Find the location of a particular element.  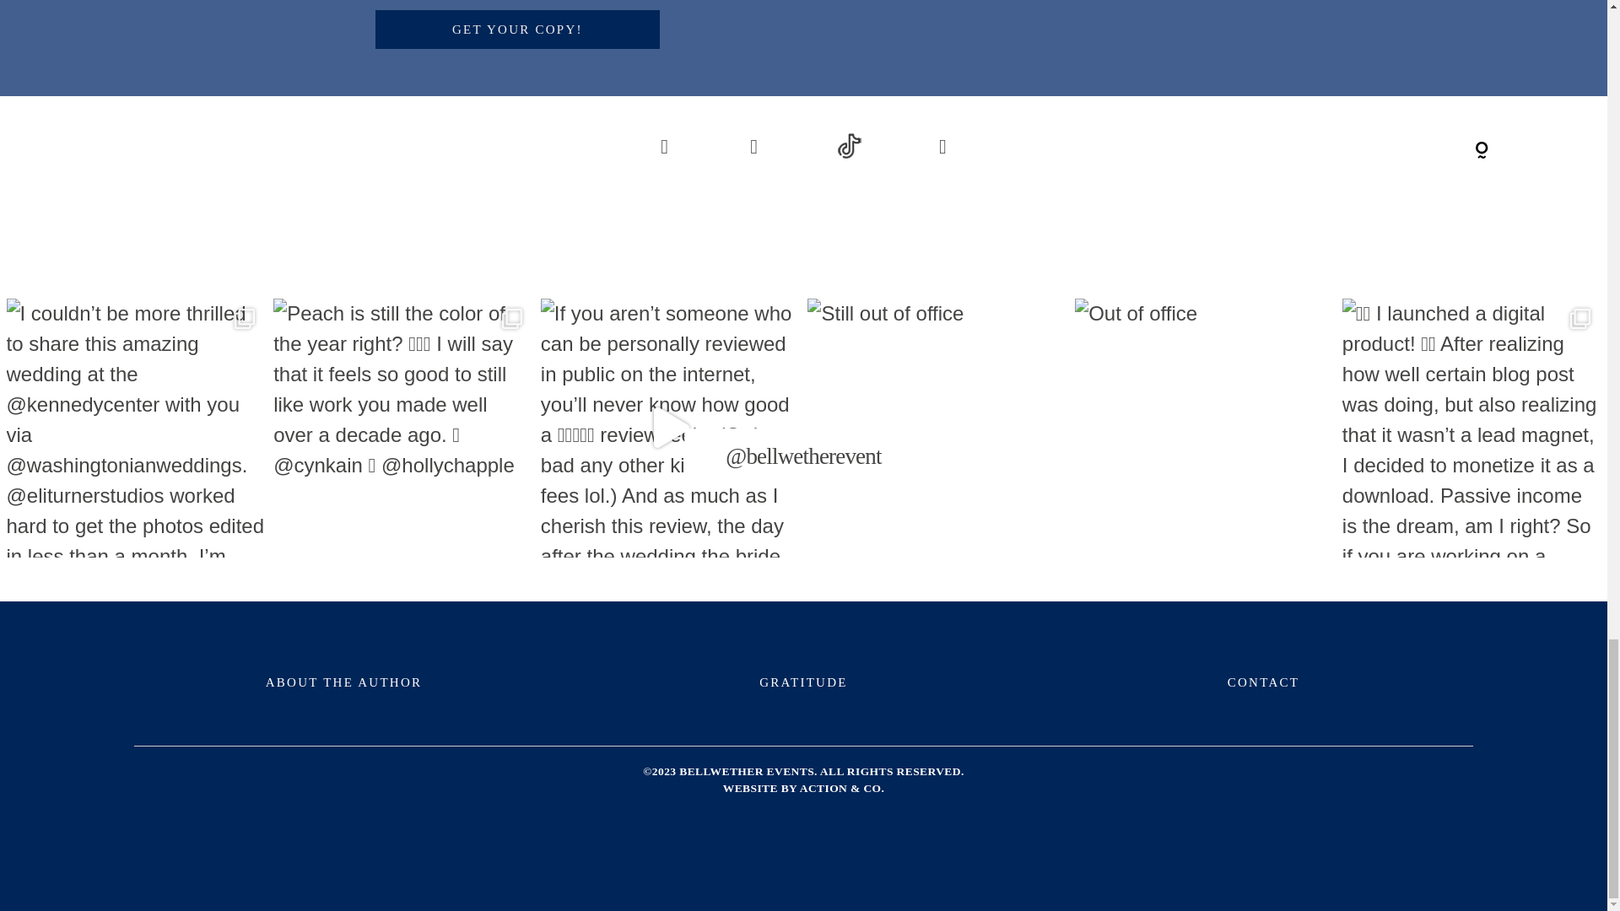

Sorry, your browser does not support inline SVG. is located at coordinates (1482, 151).